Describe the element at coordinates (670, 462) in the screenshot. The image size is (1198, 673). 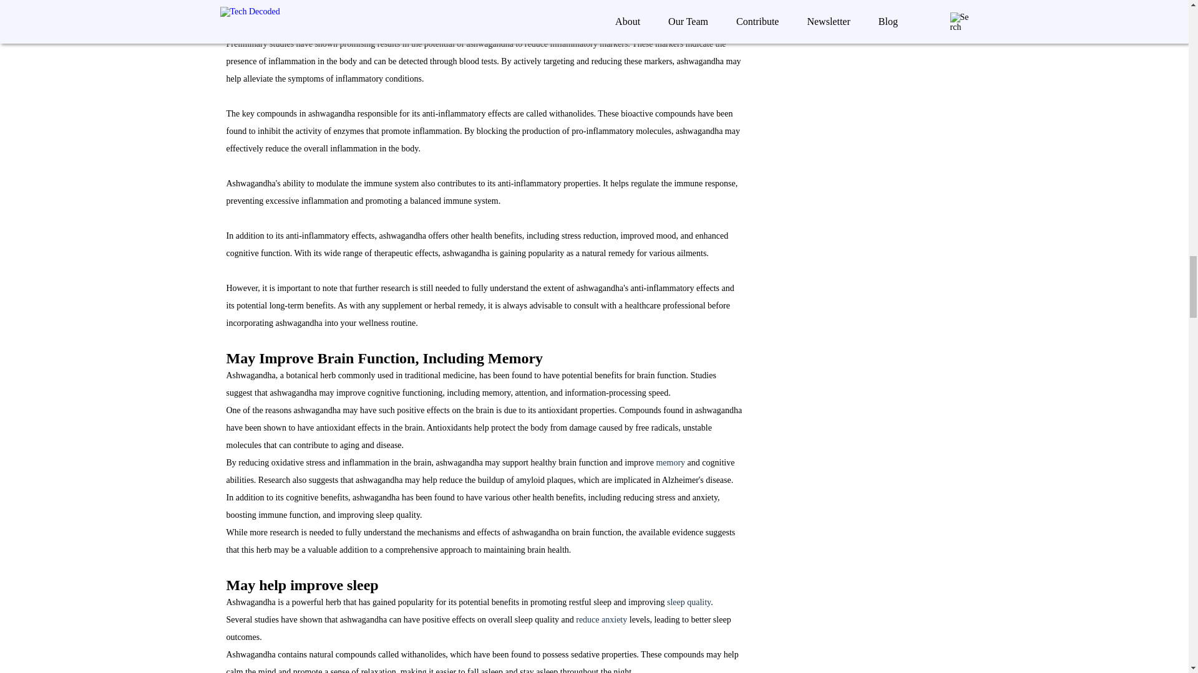
I see `memory` at that location.